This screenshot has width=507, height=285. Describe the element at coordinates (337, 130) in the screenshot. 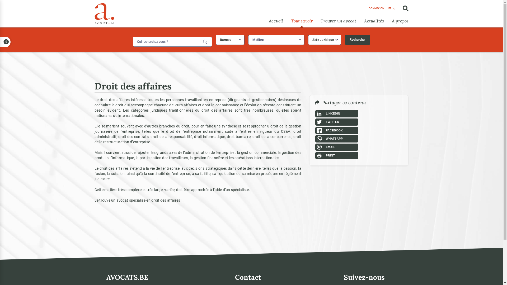

I see `FACEBOOK` at that location.